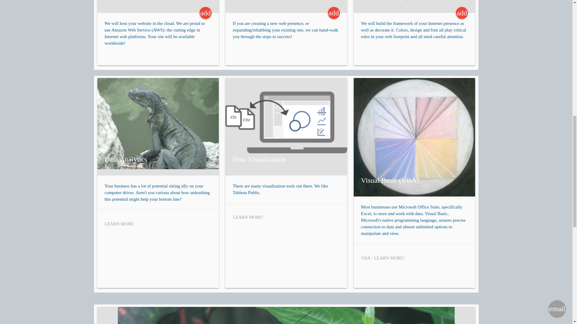  I want to click on add, so click(206, 13).